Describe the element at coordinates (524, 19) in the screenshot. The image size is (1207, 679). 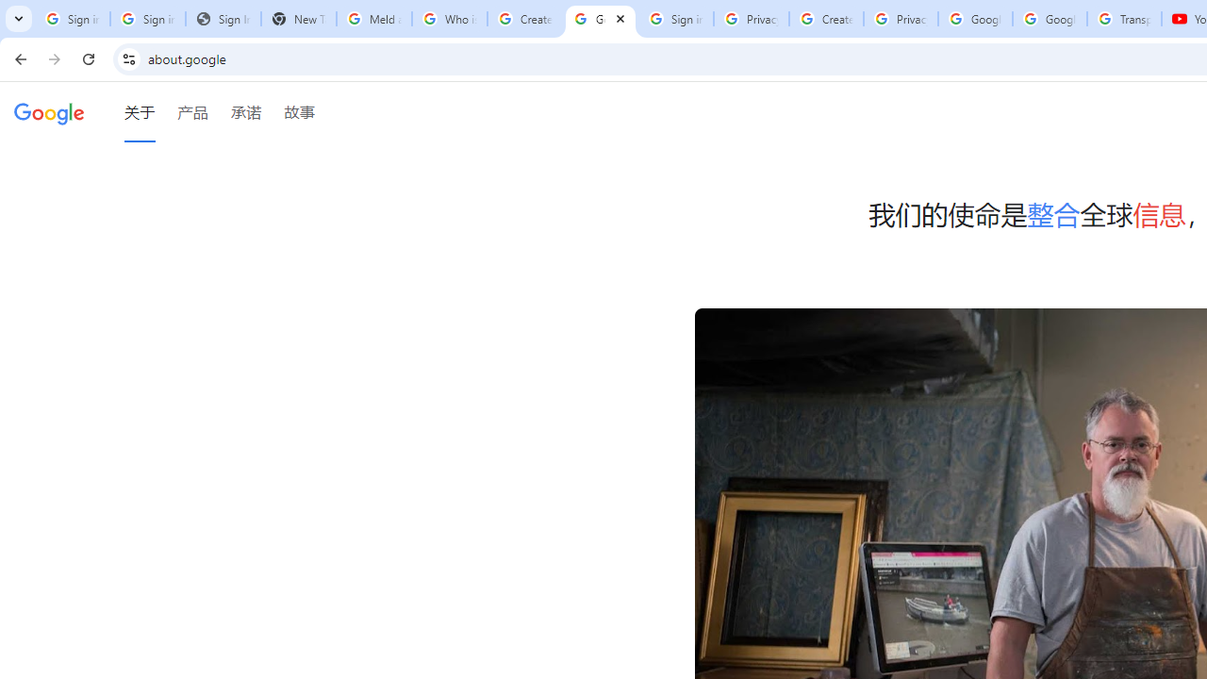
I see `Create your Google Account` at that location.